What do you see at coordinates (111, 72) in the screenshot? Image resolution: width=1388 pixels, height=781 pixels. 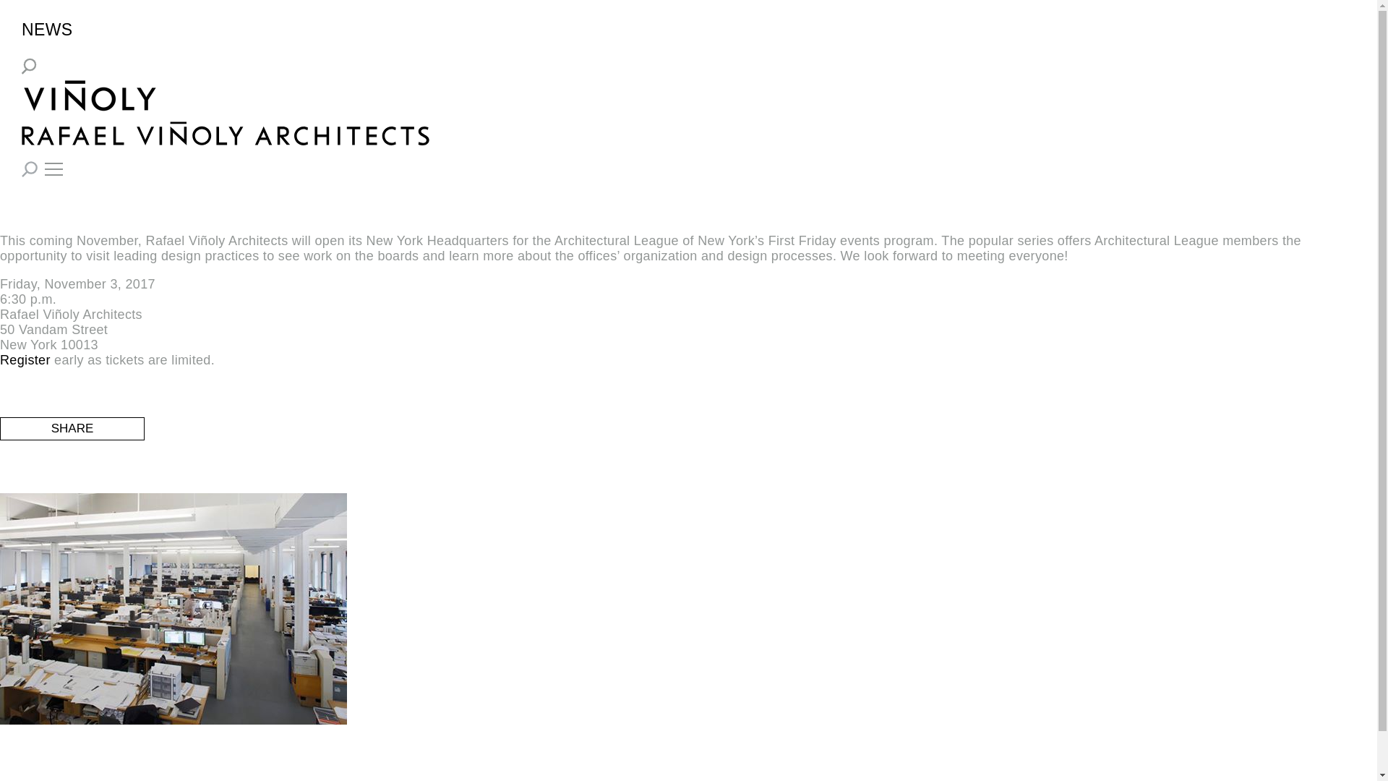 I see `ARCHIVE` at bounding box center [111, 72].